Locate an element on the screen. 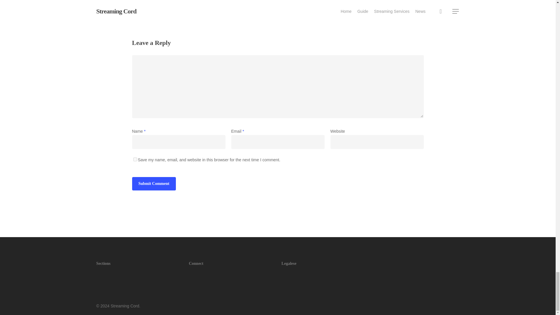 This screenshot has width=560, height=315. Submit Comment is located at coordinates (153, 184).